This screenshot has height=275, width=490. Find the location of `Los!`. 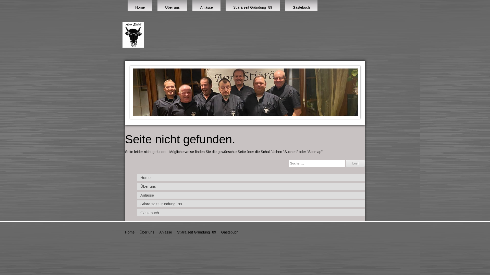

Los! is located at coordinates (355, 163).